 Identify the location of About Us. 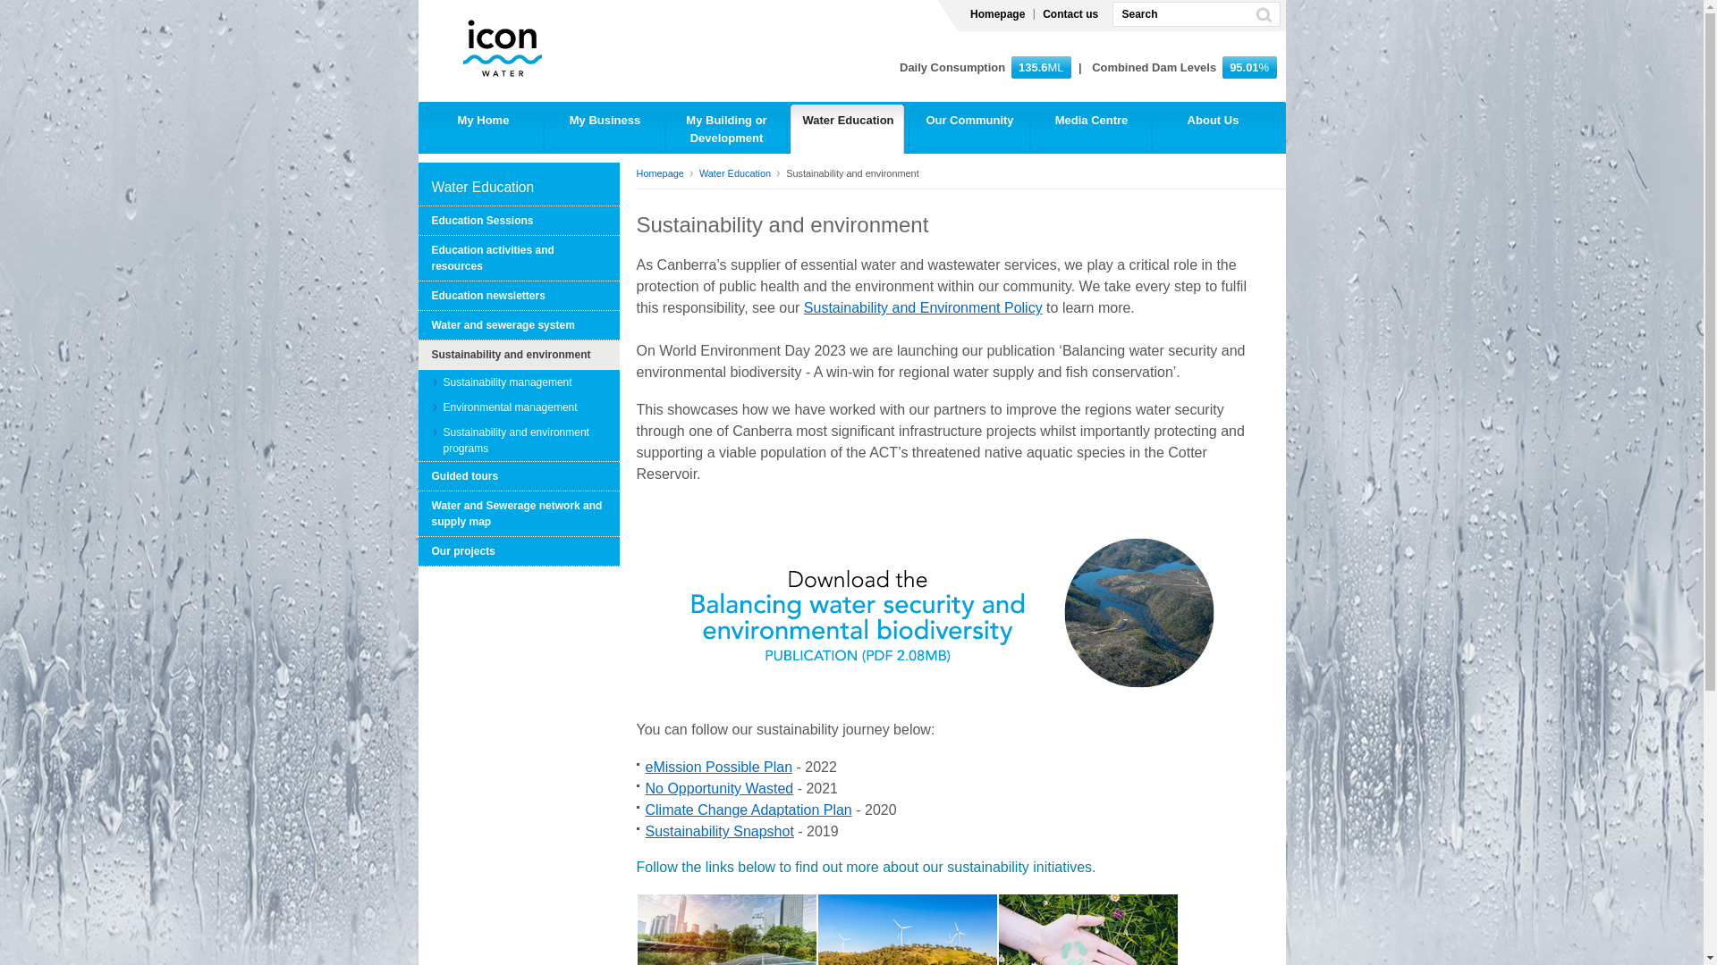
(1213, 129).